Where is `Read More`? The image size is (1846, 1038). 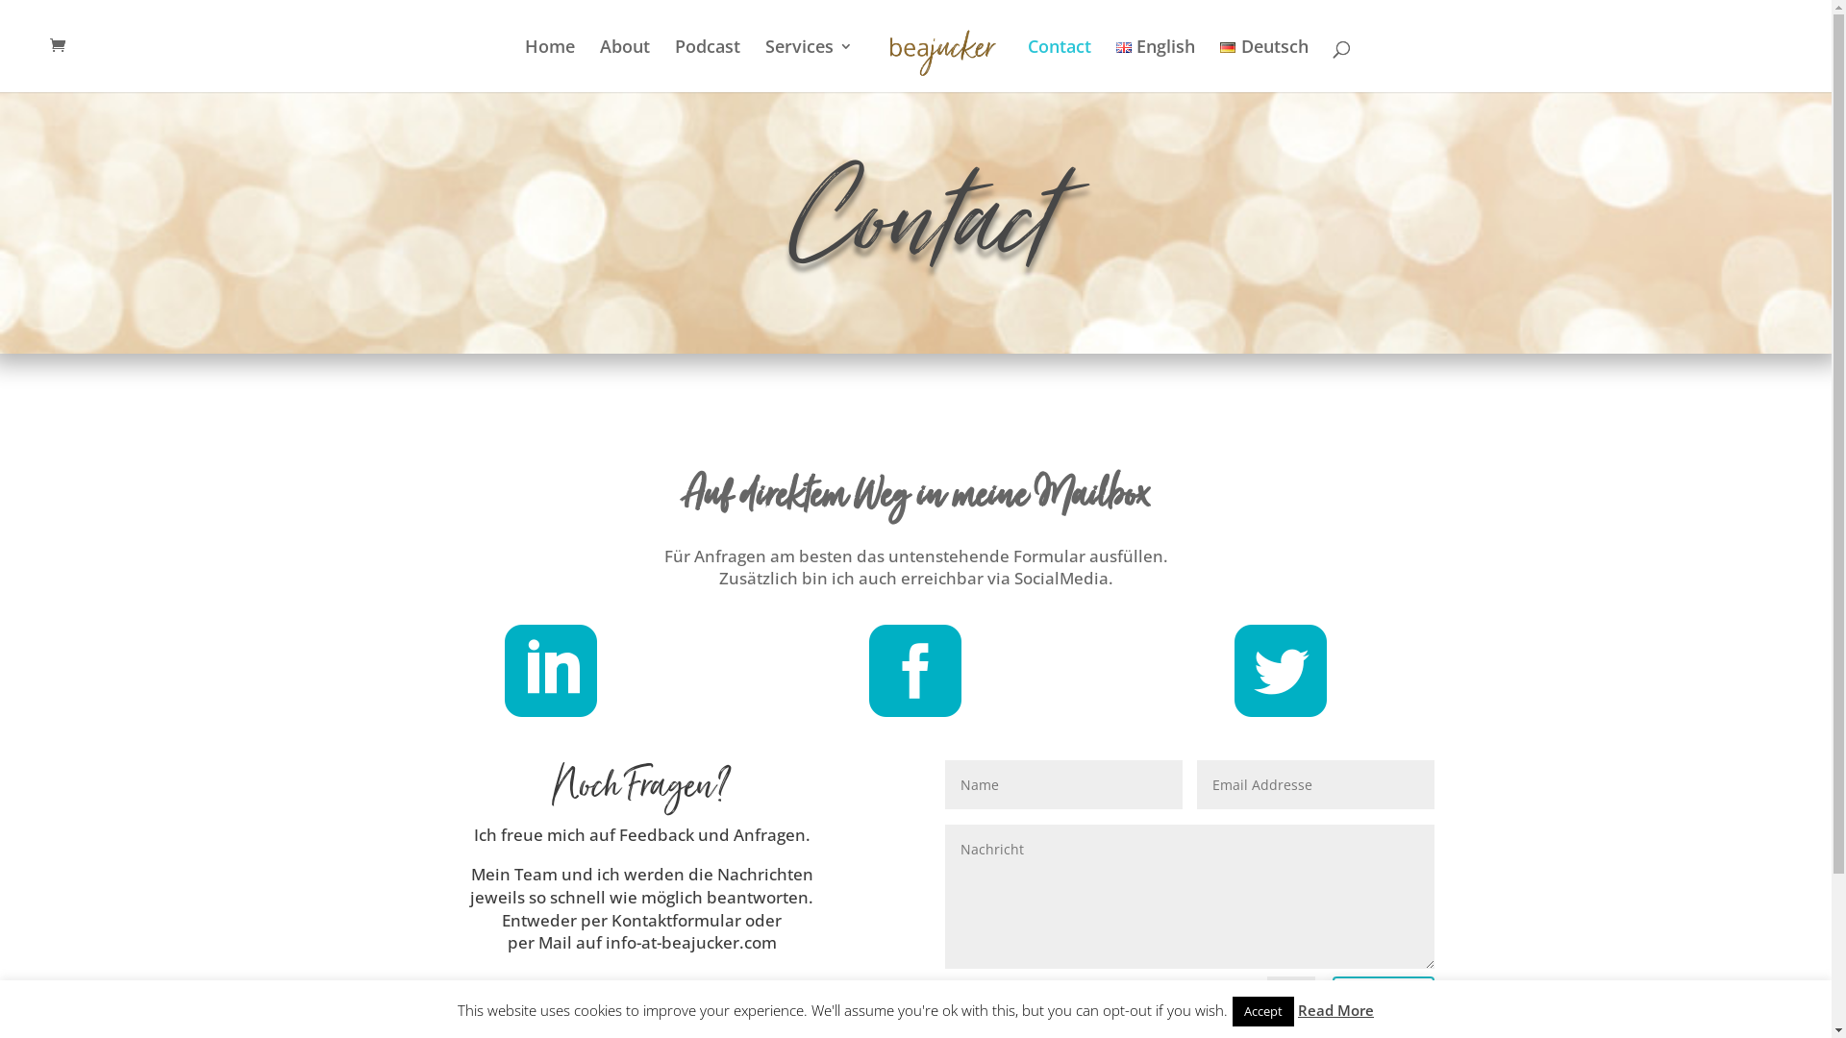
Read More is located at coordinates (1336, 1010).